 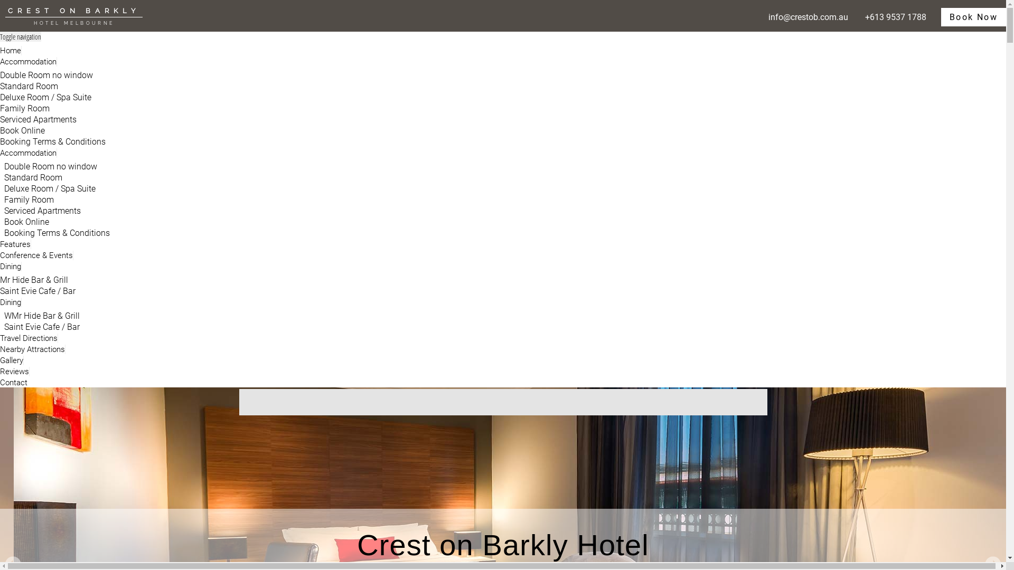 I want to click on Reviews, so click(x=15, y=372).